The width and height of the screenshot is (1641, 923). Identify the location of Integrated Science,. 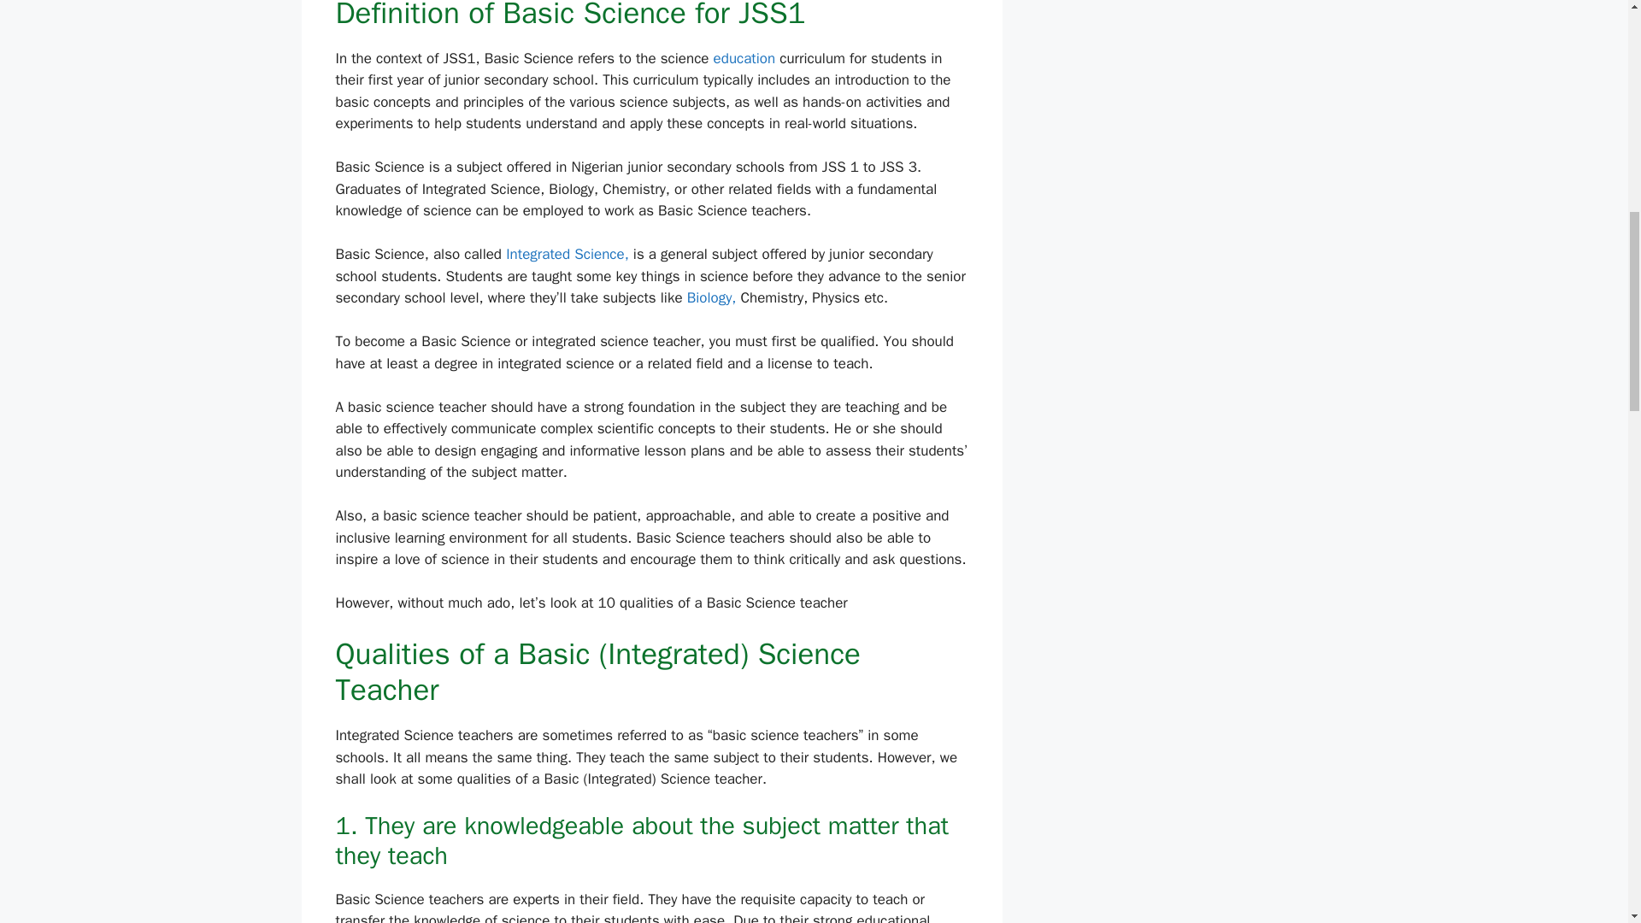
(567, 254).